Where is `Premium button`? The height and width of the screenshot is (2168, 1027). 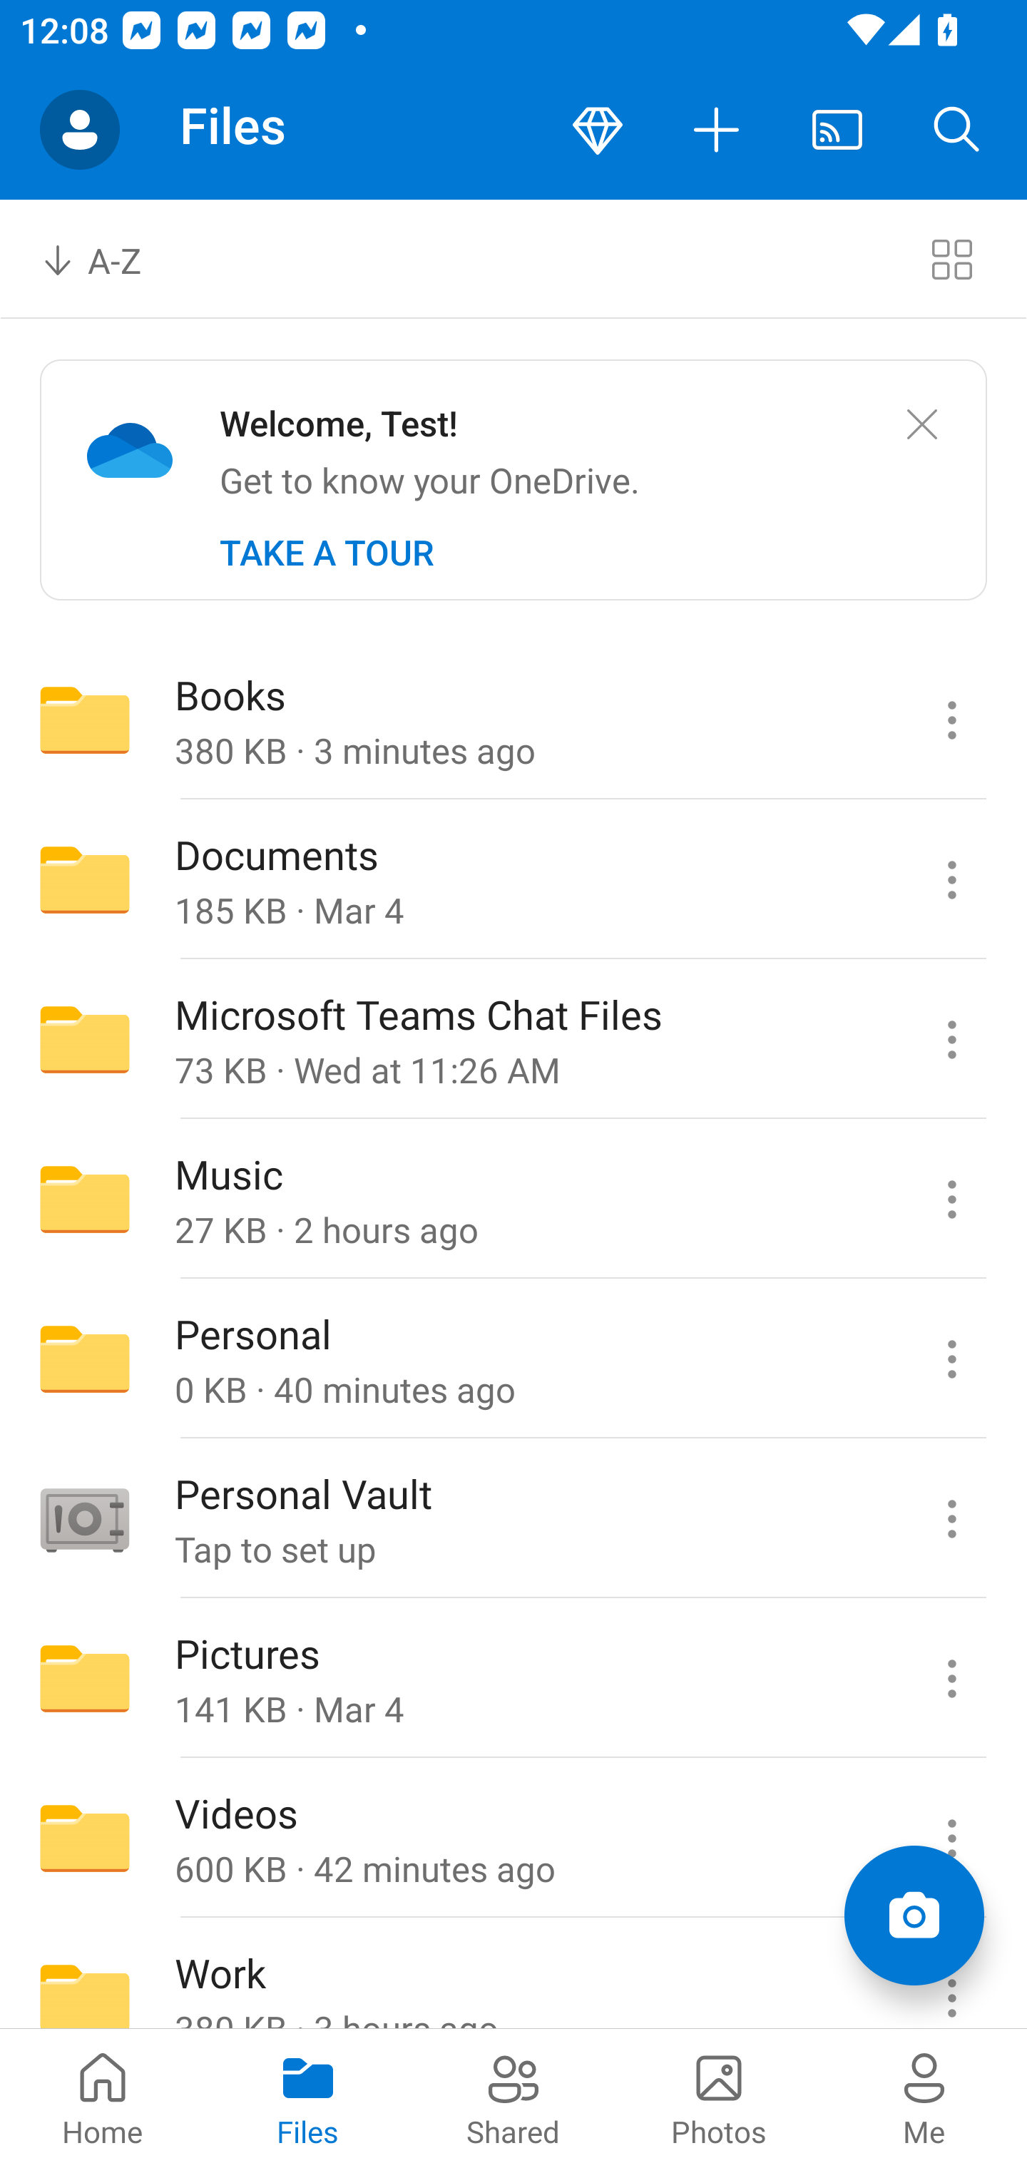 Premium button is located at coordinates (598, 130).